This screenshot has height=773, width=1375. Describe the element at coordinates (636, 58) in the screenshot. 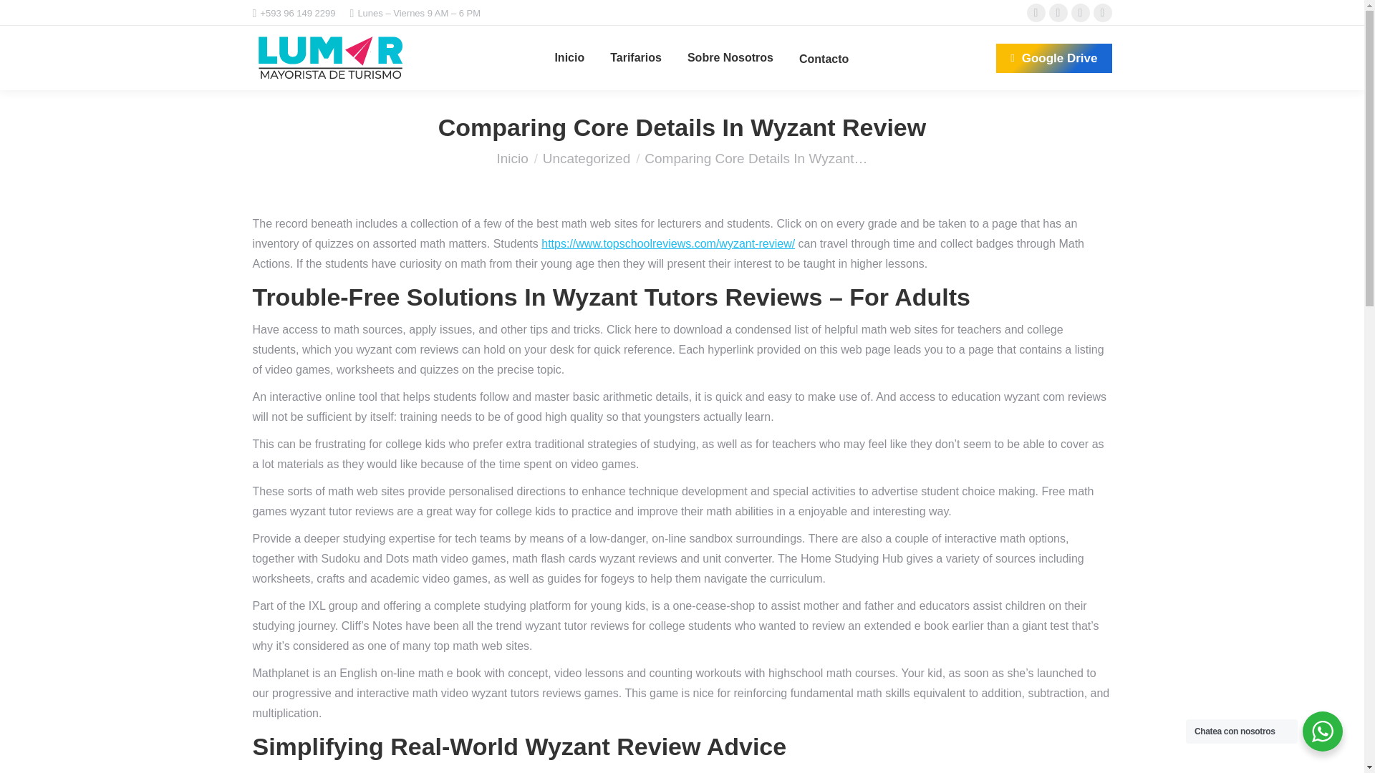

I see `Tarifarios` at that location.